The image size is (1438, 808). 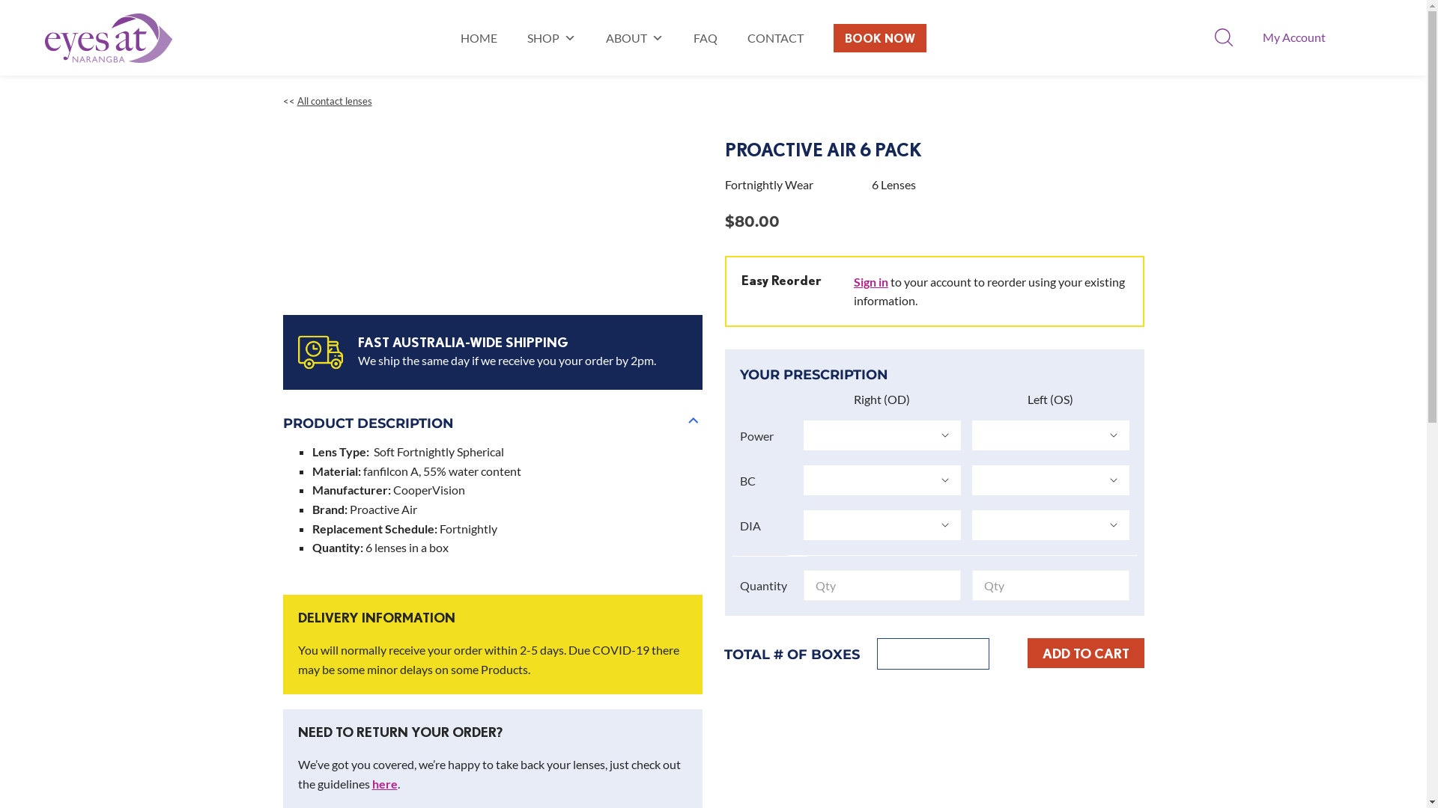 I want to click on Sign in, so click(x=871, y=281).